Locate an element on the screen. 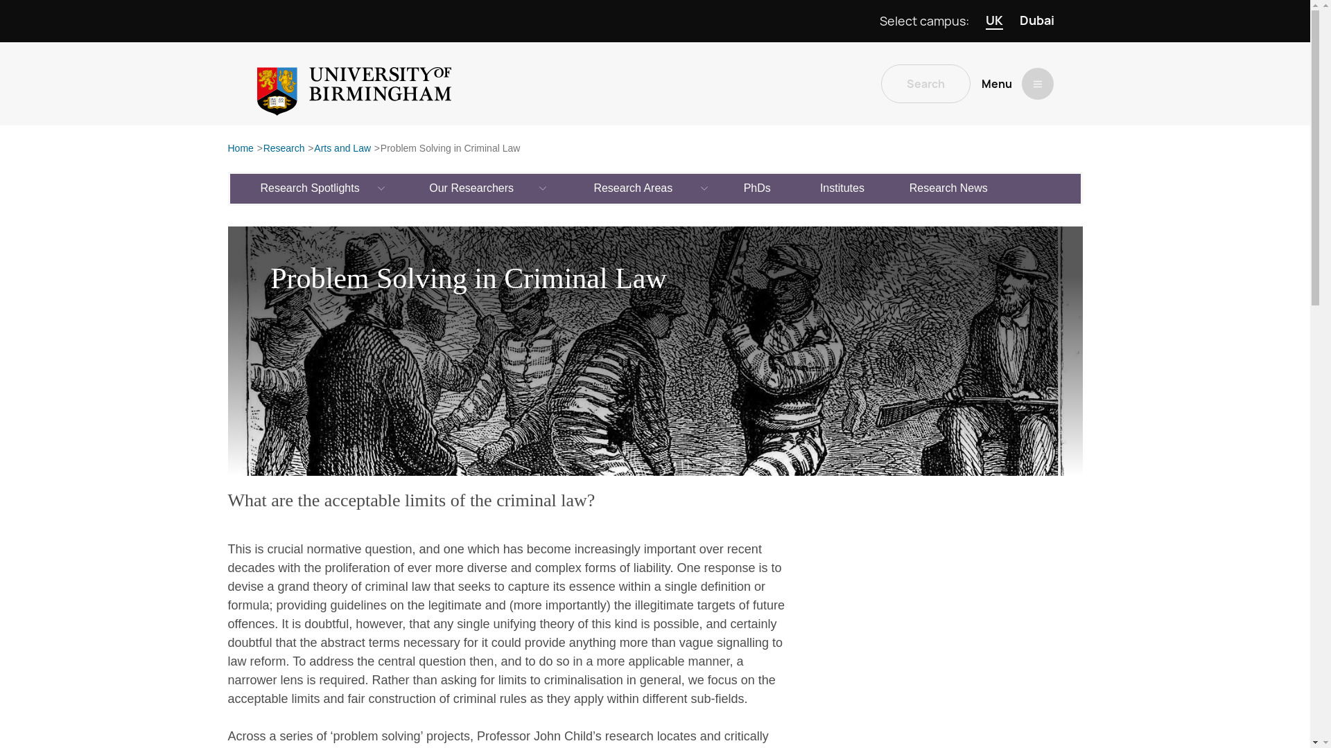 The image size is (1331, 748). UK is located at coordinates (994, 21).